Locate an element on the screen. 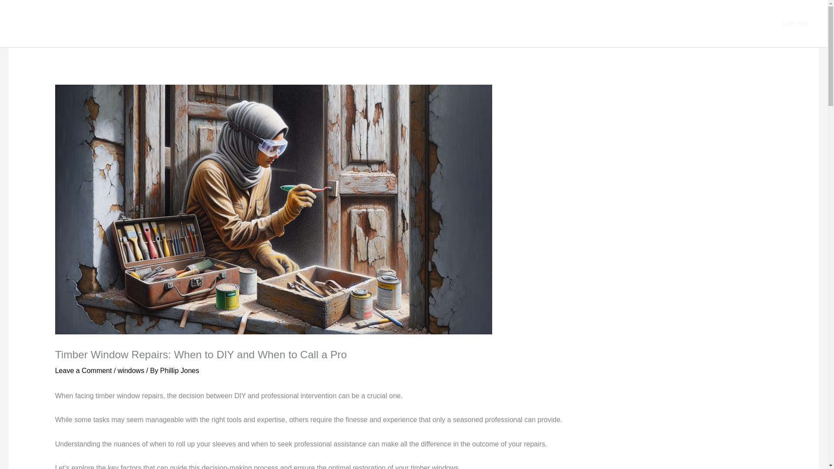 The image size is (834, 469). About Us is located at coordinates (662, 23).